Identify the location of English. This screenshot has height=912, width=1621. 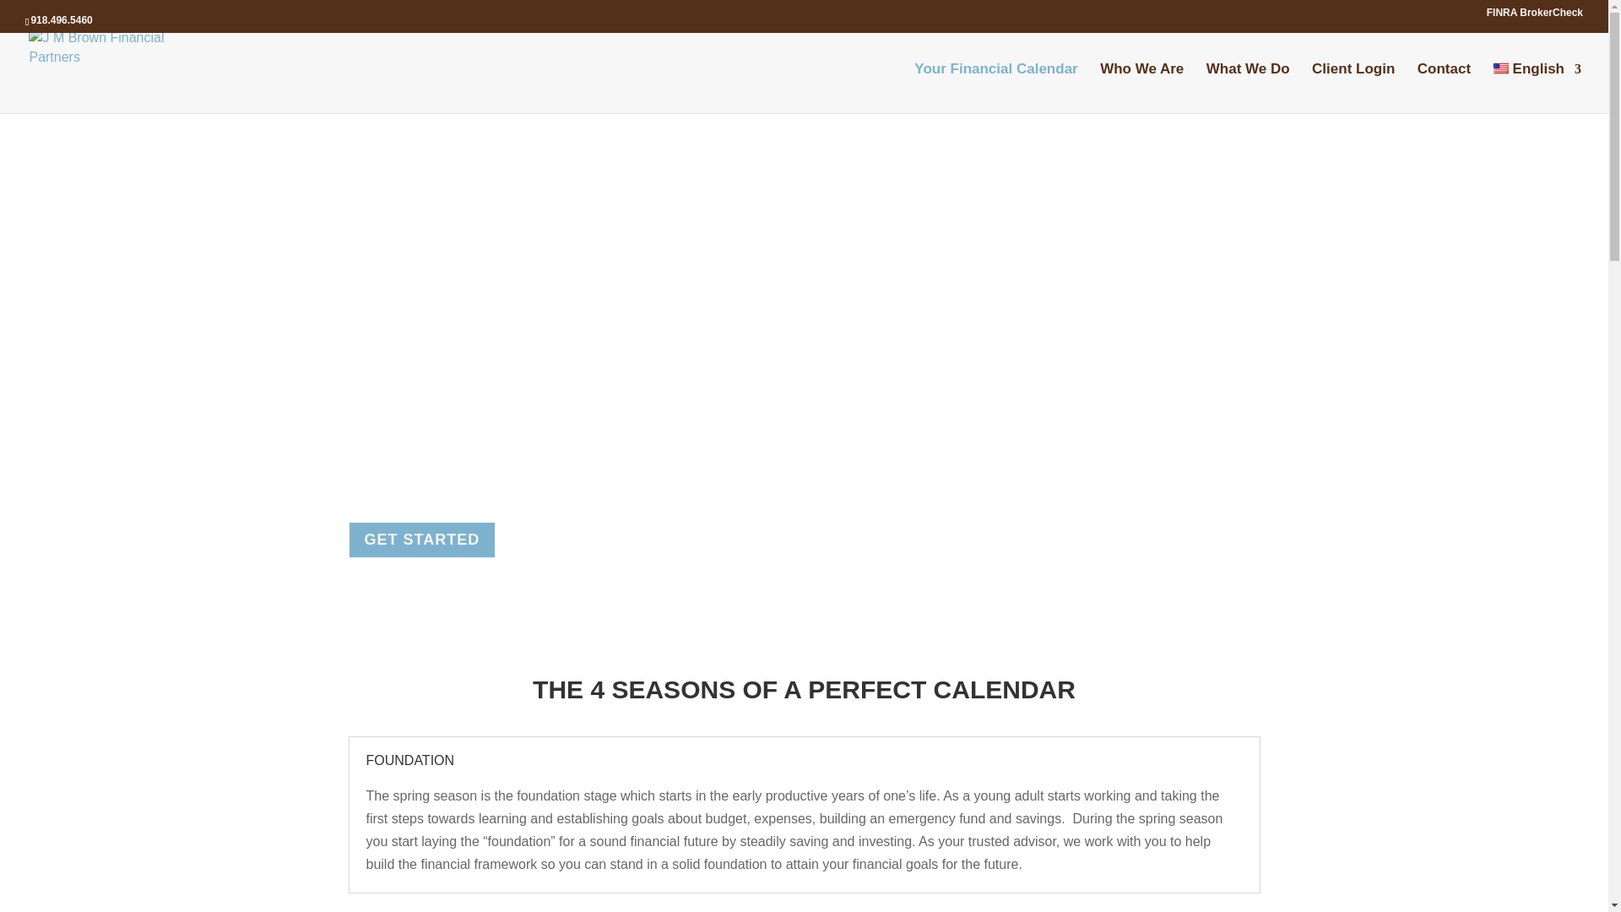
(1537, 88).